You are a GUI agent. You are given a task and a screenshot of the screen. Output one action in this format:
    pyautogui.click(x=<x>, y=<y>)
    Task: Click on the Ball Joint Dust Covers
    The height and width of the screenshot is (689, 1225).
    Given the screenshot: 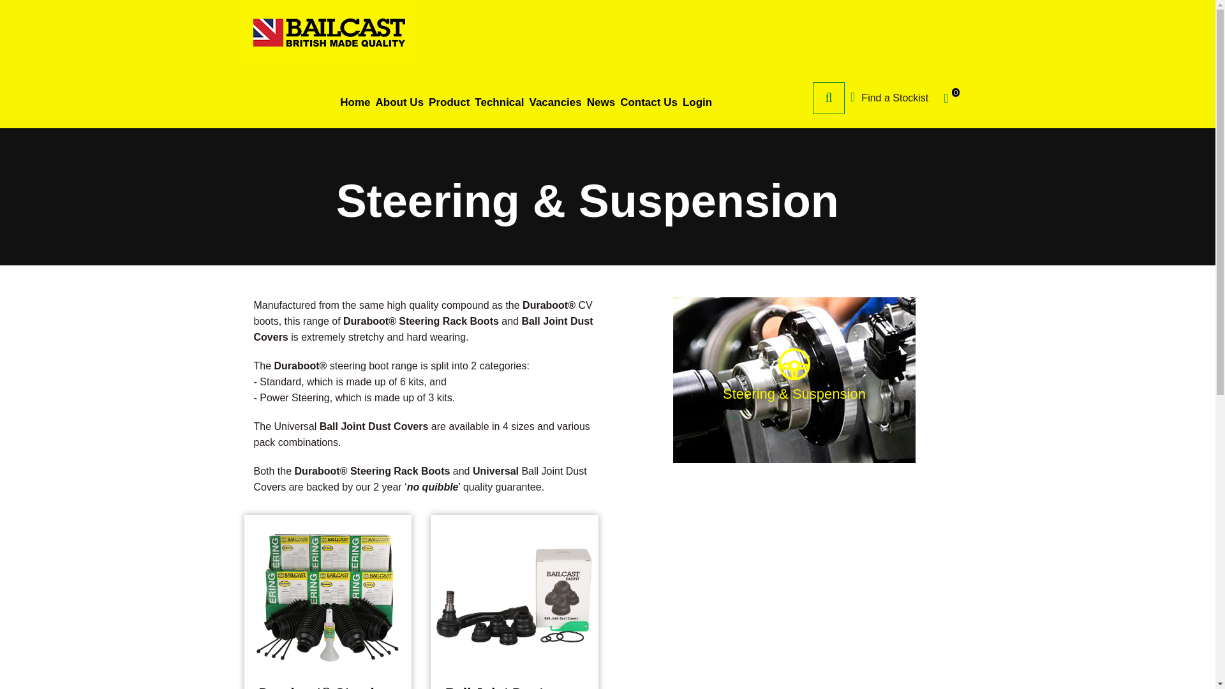 What is the action you would take?
    pyautogui.click(x=513, y=687)
    